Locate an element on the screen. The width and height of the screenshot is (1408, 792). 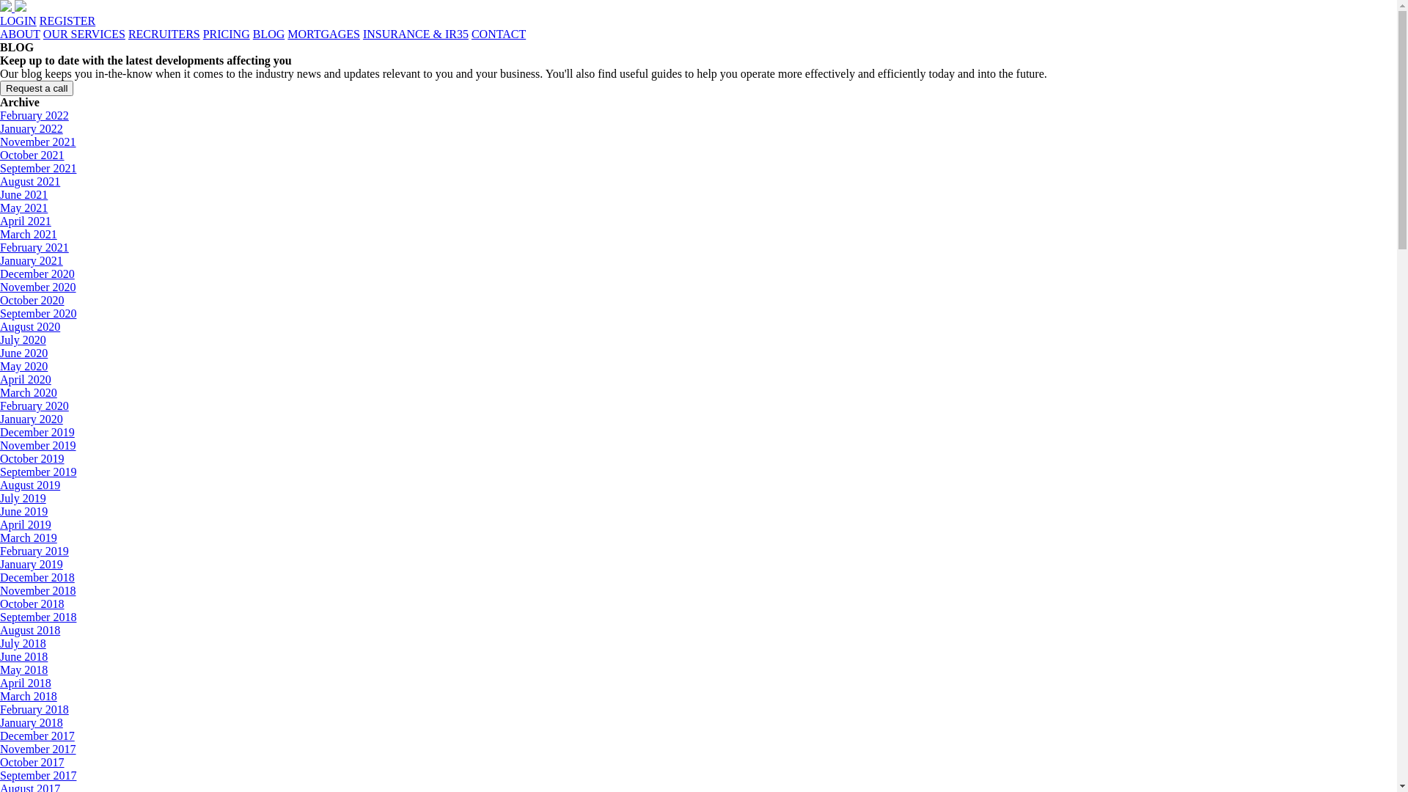
March 2018 is located at coordinates (29, 697).